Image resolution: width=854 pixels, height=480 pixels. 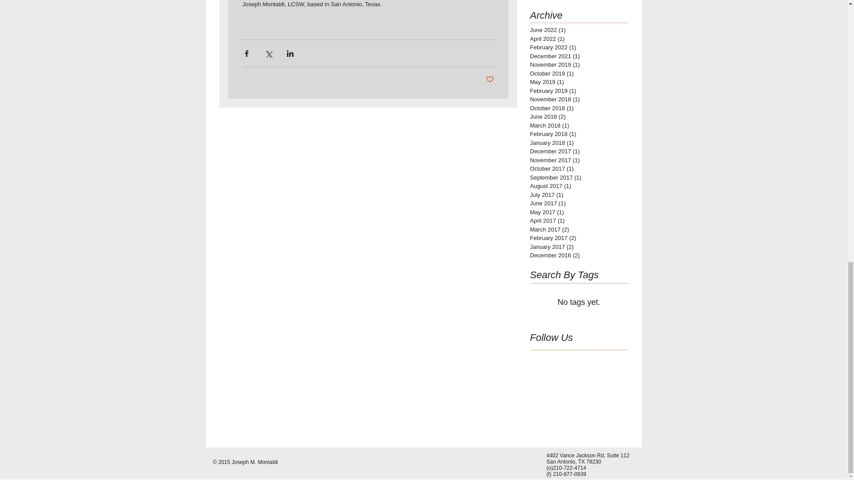 What do you see at coordinates (490, 80) in the screenshot?
I see `Post not marked as liked` at bounding box center [490, 80].